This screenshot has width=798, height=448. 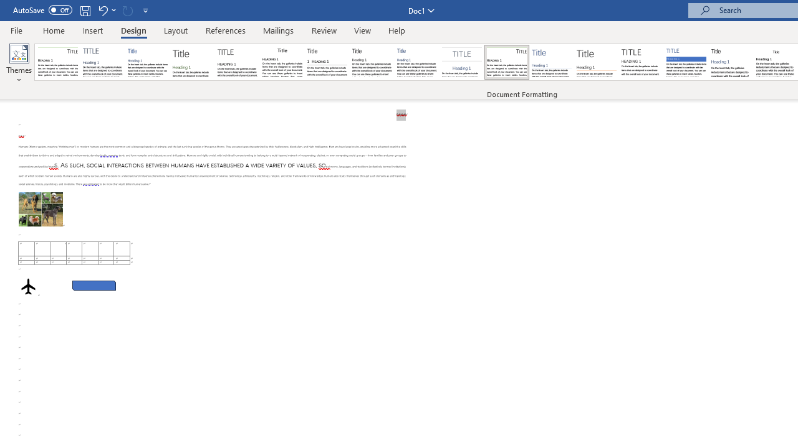 What do you see at coordinates (282, 62) in the screenshot?
I see `Black & White (Classic)` at bounding box center [282, 62].